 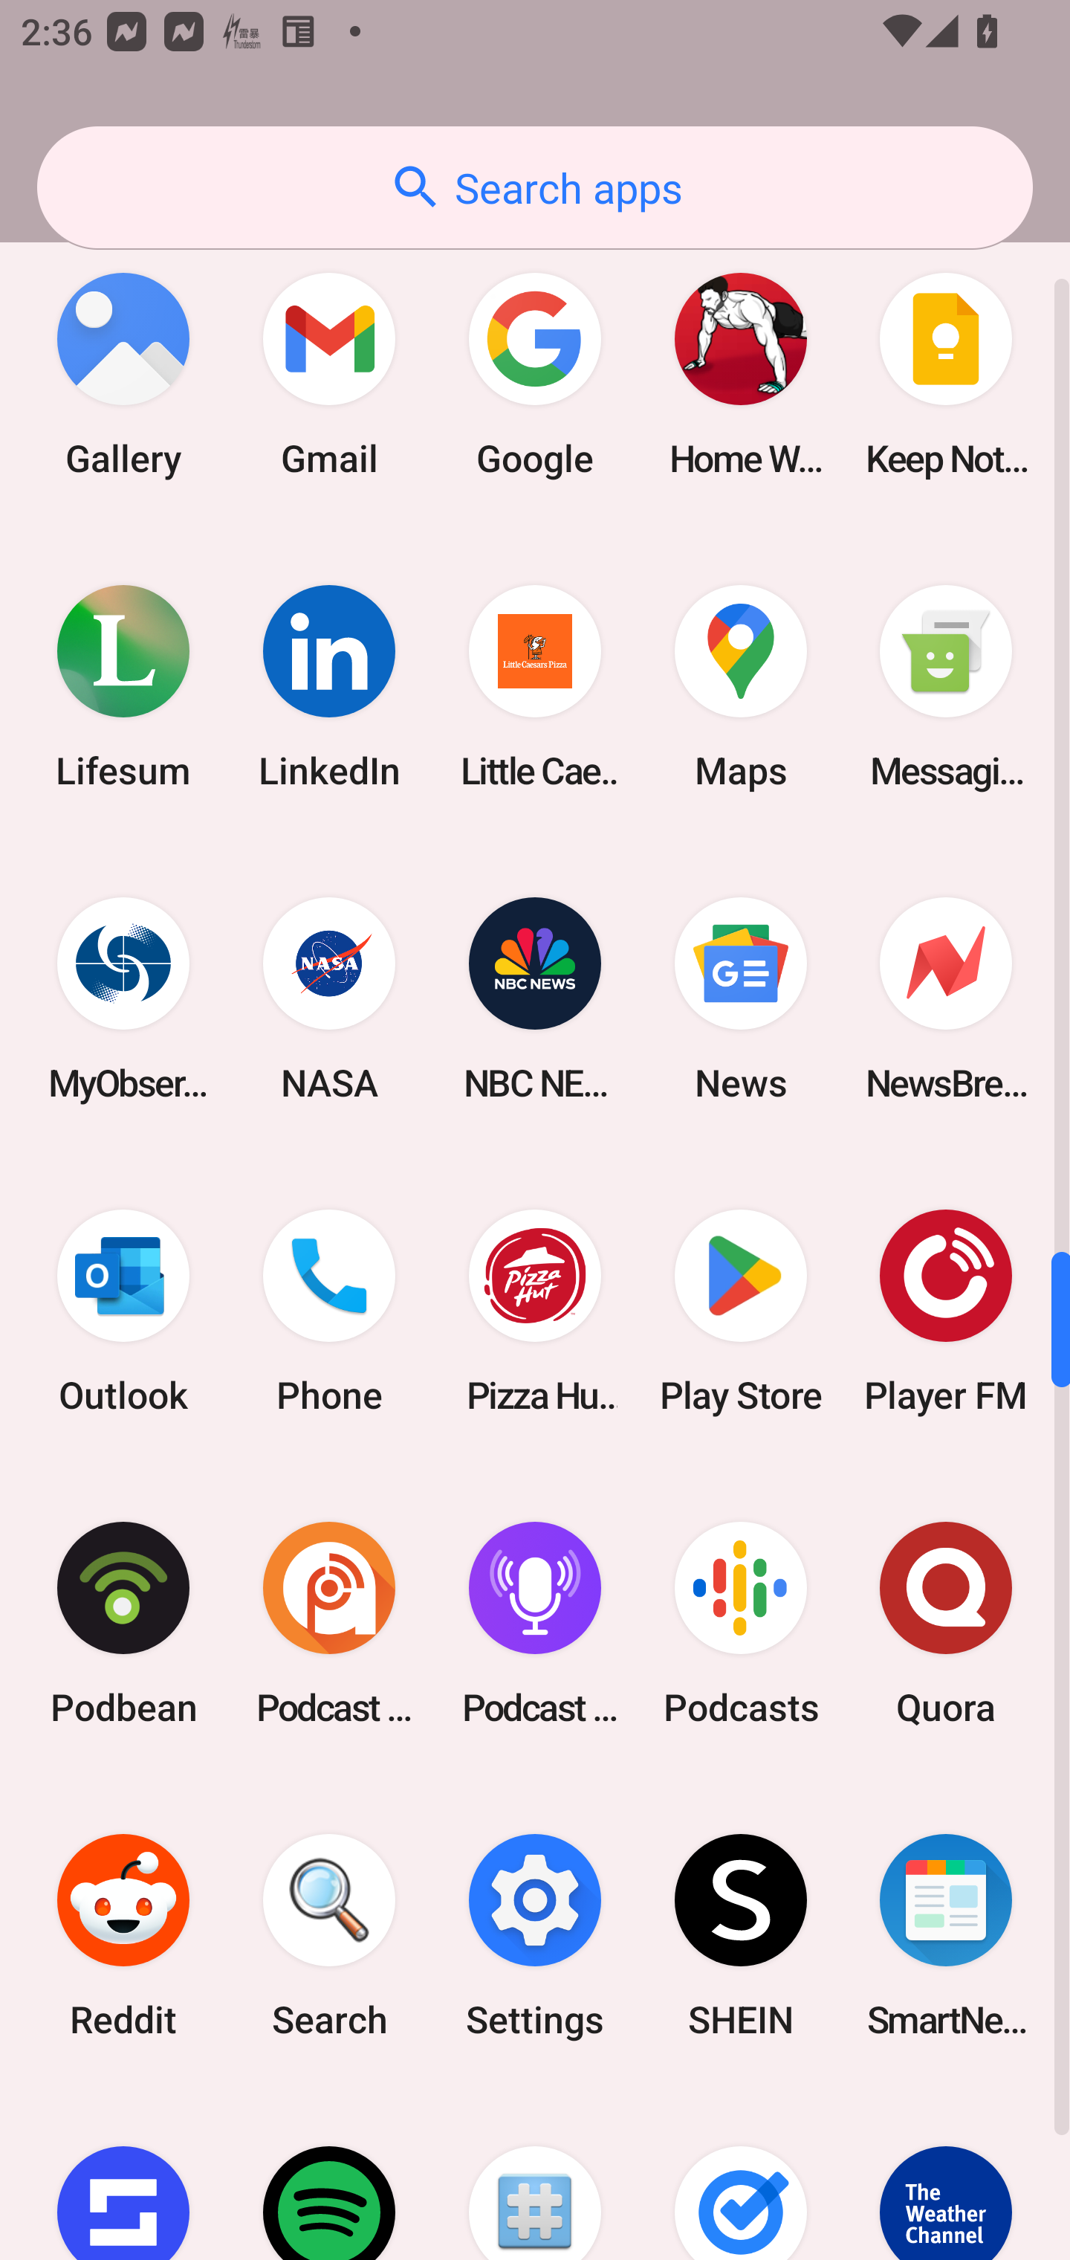 I want to click on Podcasts, so click(x=740, y=1624).